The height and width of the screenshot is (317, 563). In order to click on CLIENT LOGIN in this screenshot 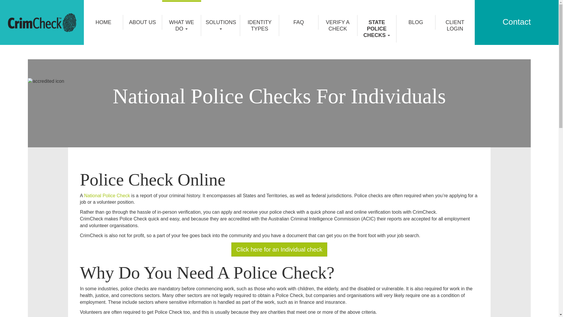, I will do `click(455, 26)`.